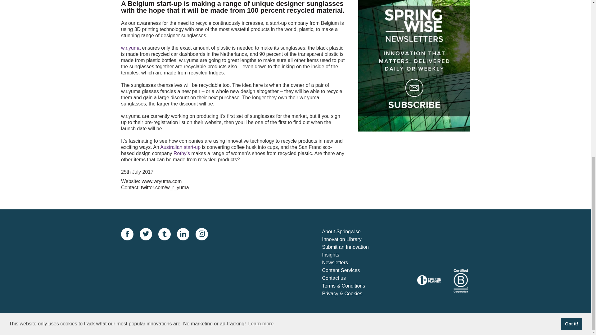 The height and width of the screenshot is (335, 596). Describe the element at coordinates (351, 239) in the screenshot. I see `Innovation Library` at that location.